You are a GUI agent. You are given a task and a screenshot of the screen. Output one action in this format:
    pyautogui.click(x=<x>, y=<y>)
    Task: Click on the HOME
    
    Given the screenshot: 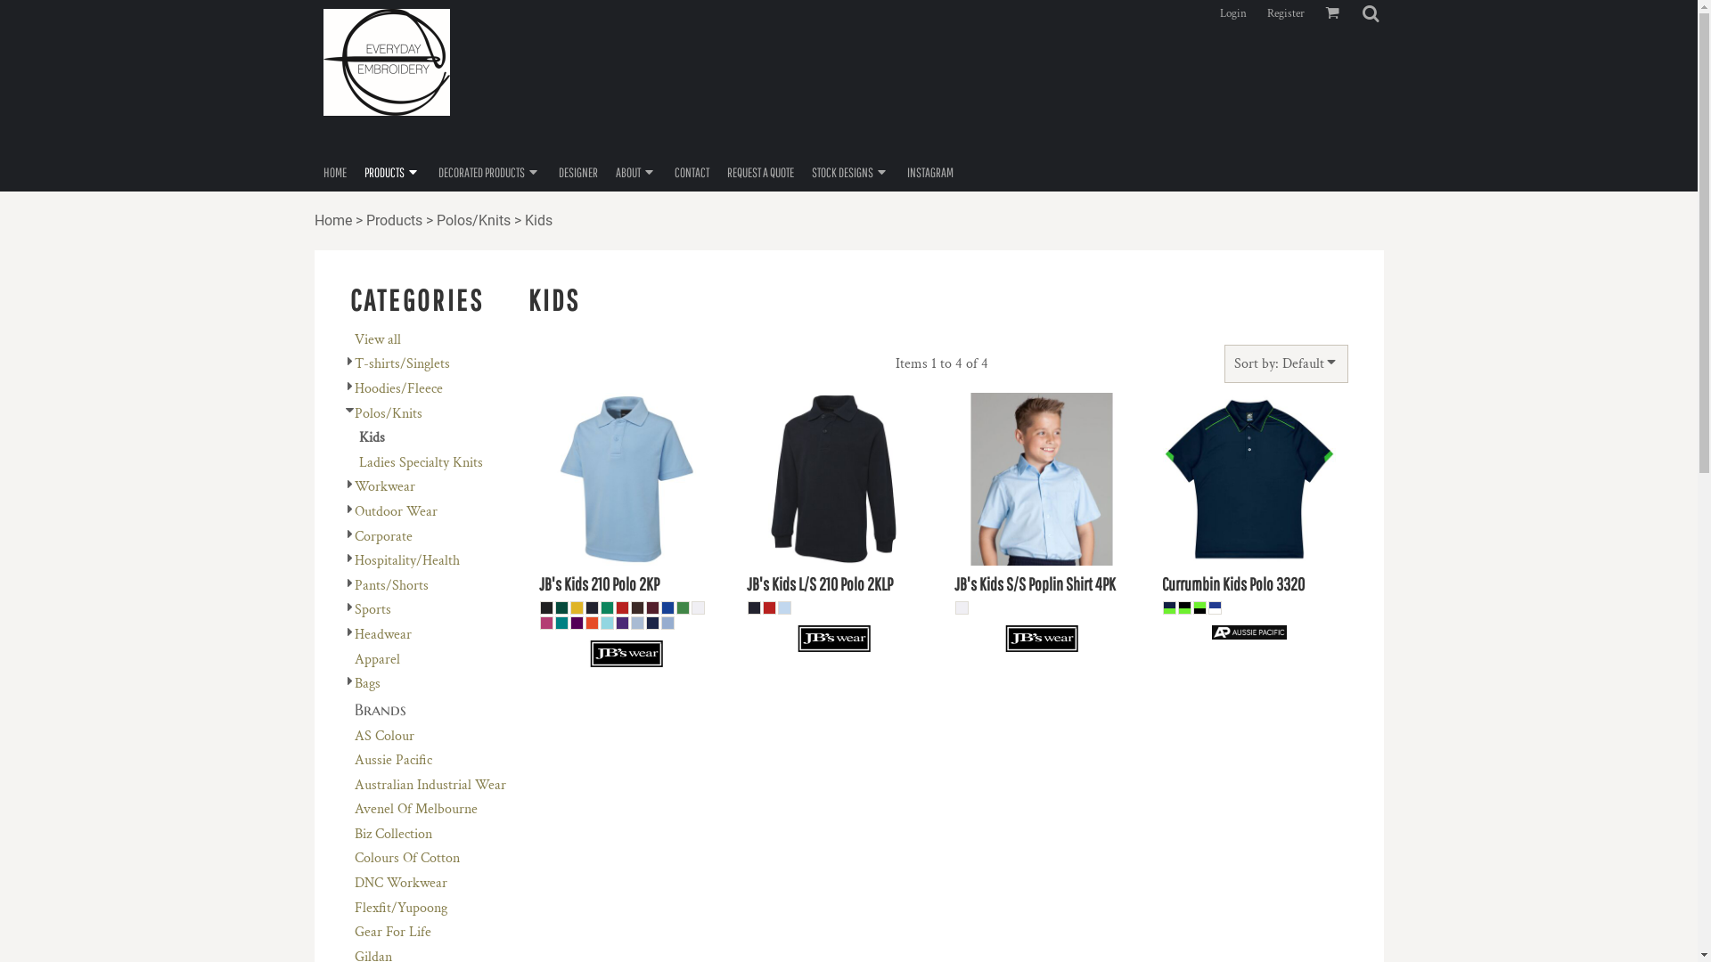 What is the action you would take?
    pyautogui.click(x=334, y=171)
    